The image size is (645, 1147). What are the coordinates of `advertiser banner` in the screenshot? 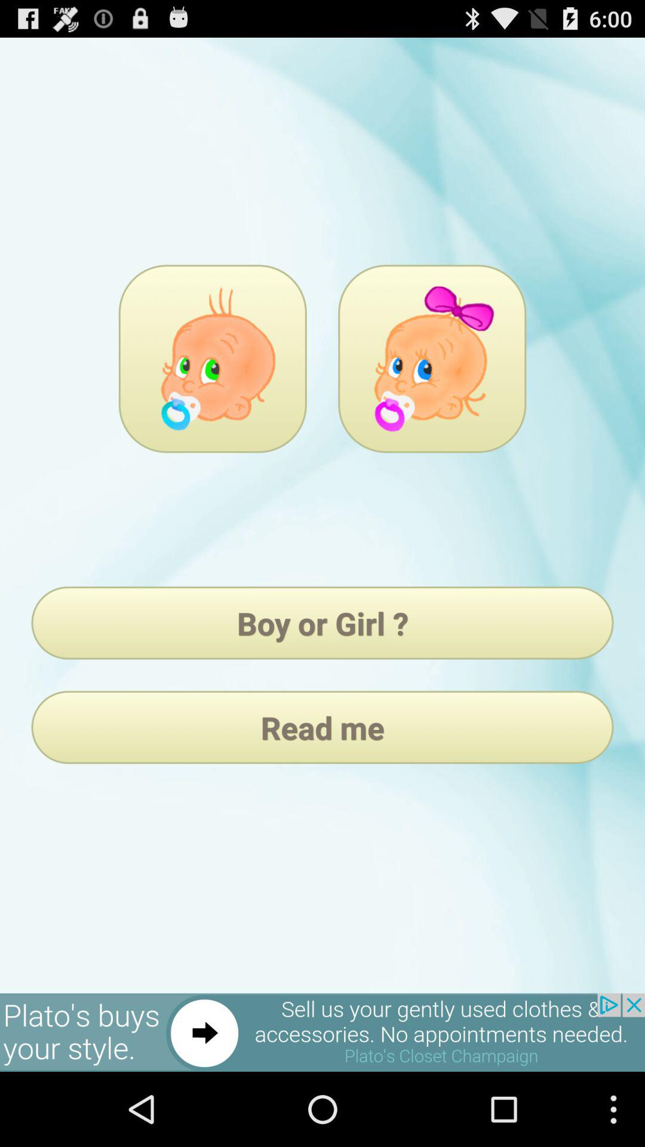 It's located at (322, 1032).